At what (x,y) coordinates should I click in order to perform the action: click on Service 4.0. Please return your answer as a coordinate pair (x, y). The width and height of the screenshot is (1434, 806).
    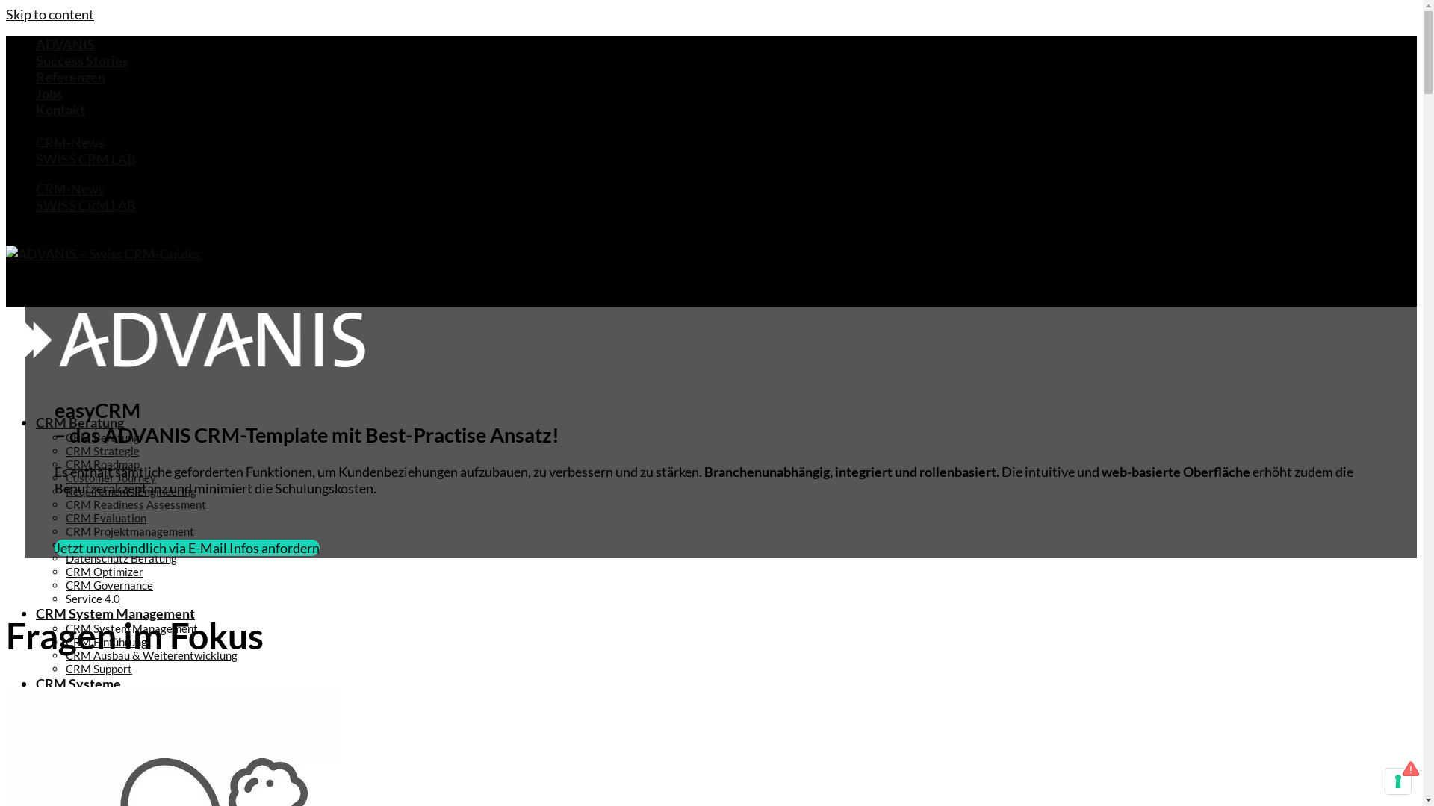
    Looking at the image, I should click on (93, 599).